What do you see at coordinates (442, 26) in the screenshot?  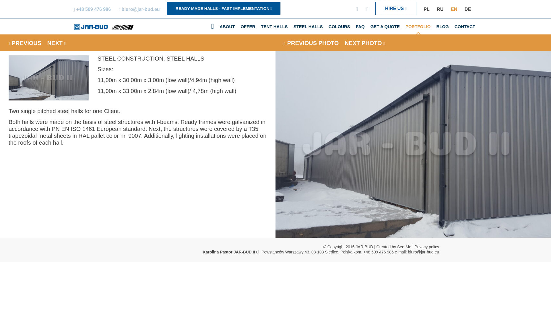 I see `BLOG` at bounding box center [442, 26].